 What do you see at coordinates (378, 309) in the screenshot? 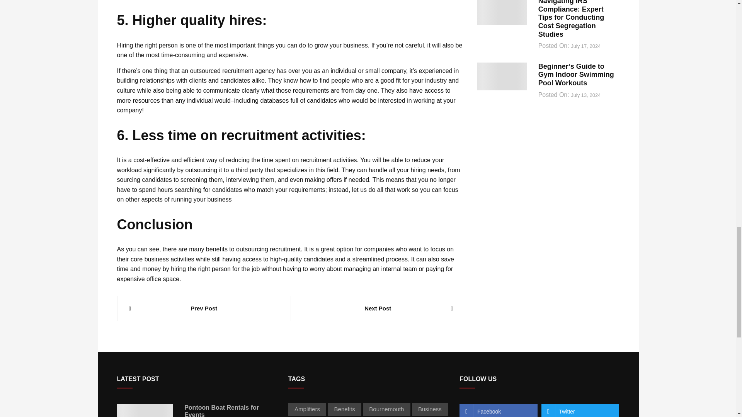
I see `Next Post` at bounding box center [378, 309].